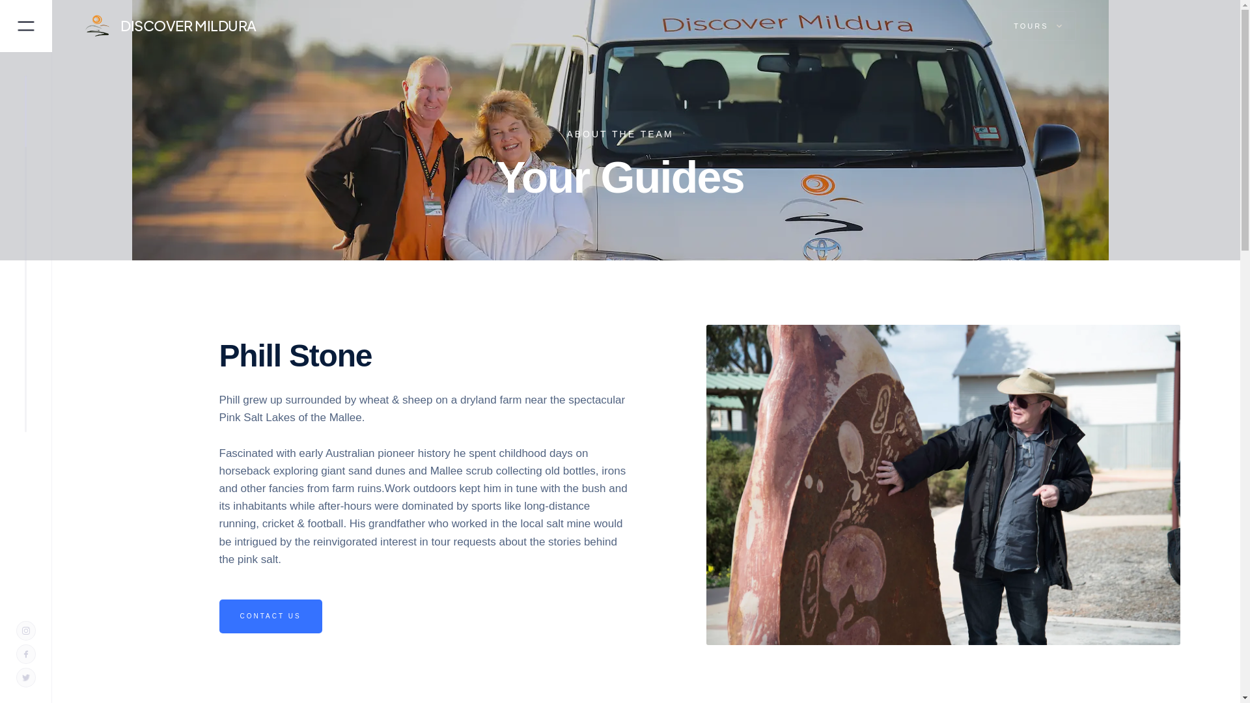 The width and height of the screenshot is (1250, 703). Describe the element at coordinates (246, 26) in the screenshot. I see `DISCOVER MILDURA` at that location.